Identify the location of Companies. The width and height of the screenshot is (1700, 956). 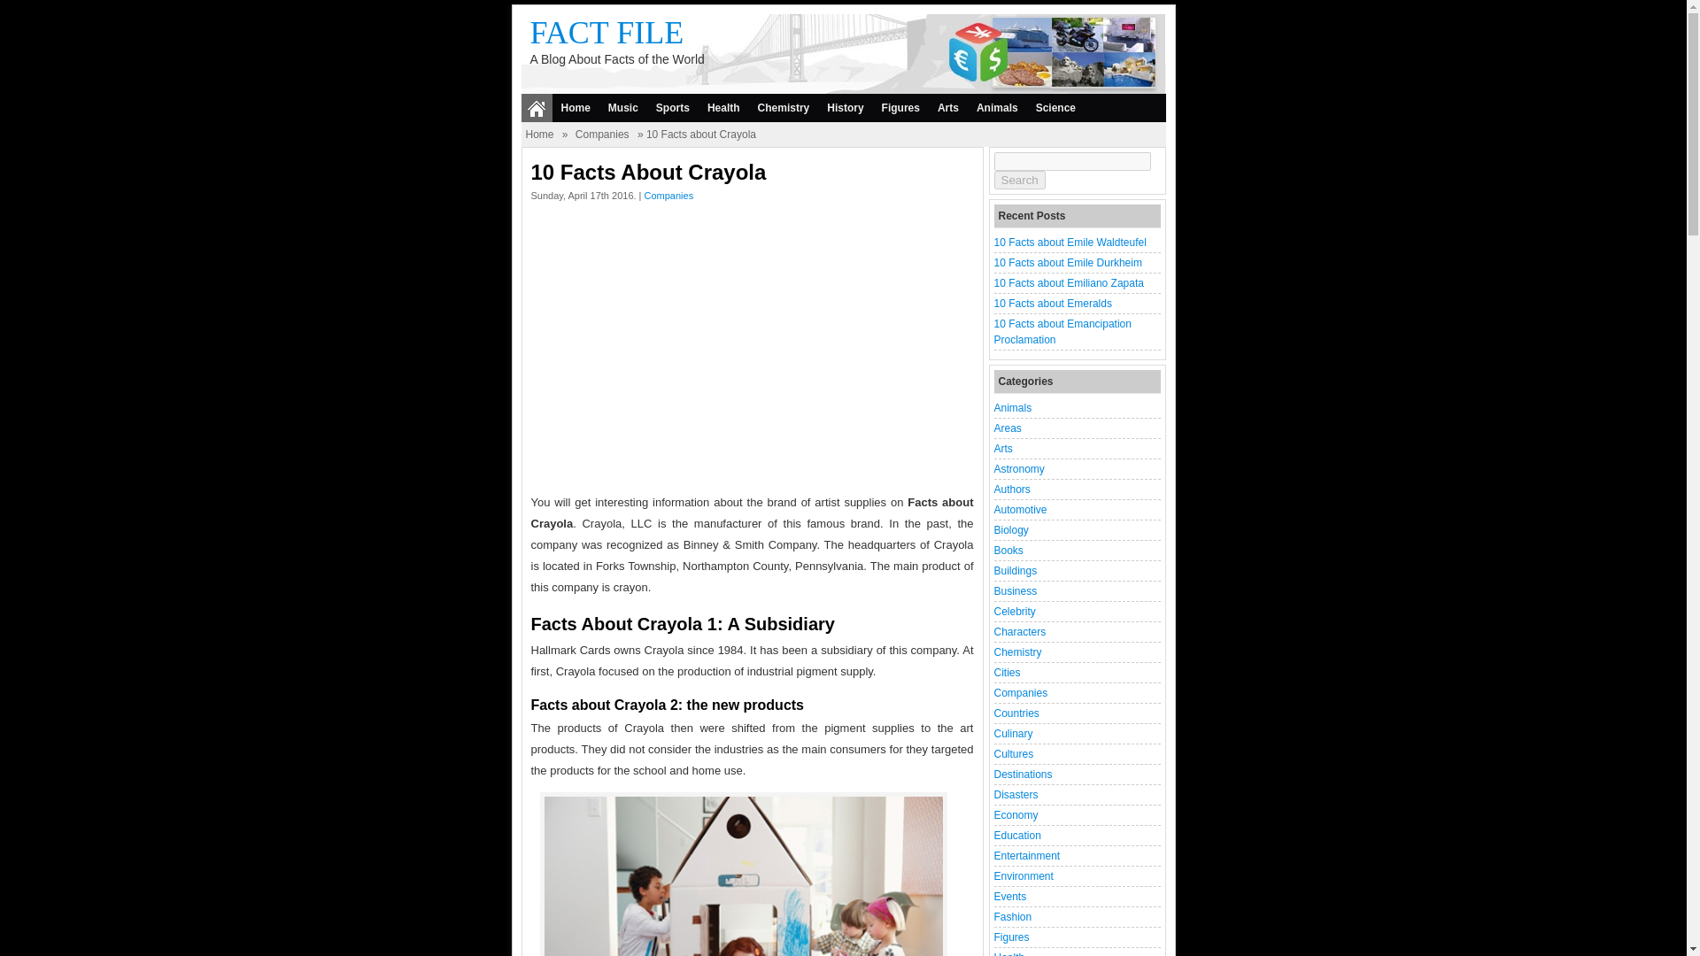
(602, 134).